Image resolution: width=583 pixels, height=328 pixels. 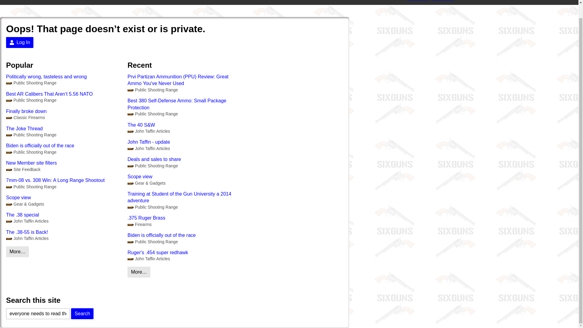 What do you see at coordinates (31, 100) in the screenshot?
I see `Public Shooting Range` at bounding box center [31, 100].